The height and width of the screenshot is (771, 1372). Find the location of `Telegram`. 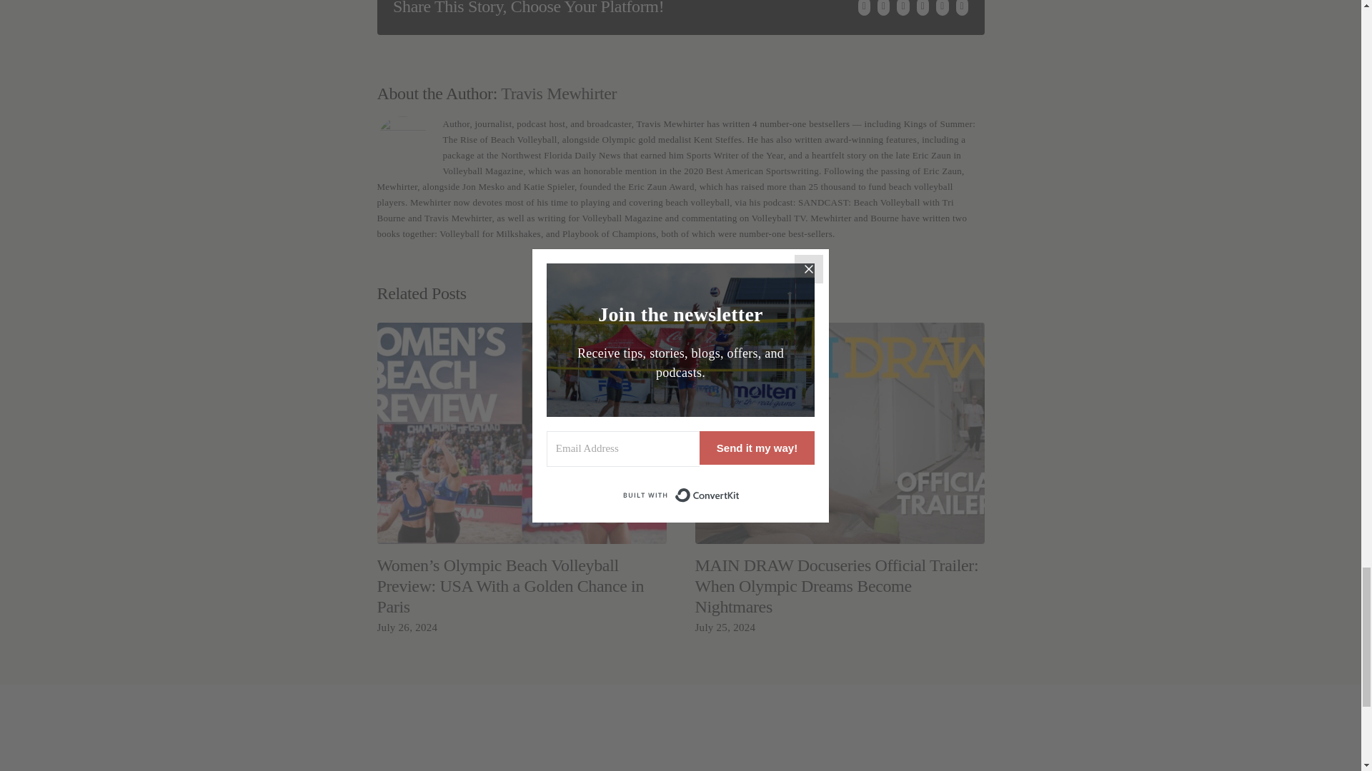

Telegram is located at coordinates (942, 7).